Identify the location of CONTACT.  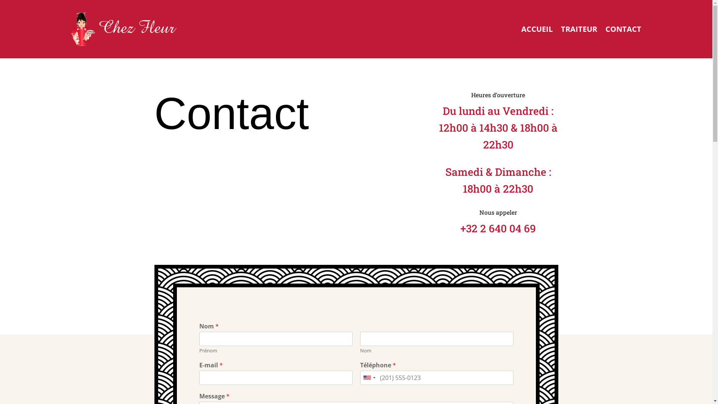
(623, 29).